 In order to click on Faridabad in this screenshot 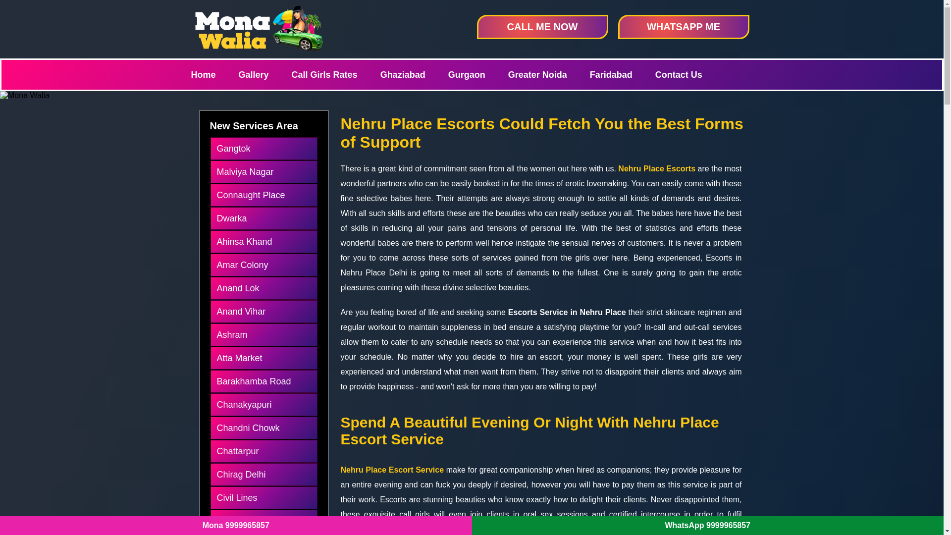, I will do `click(621, 74)`.